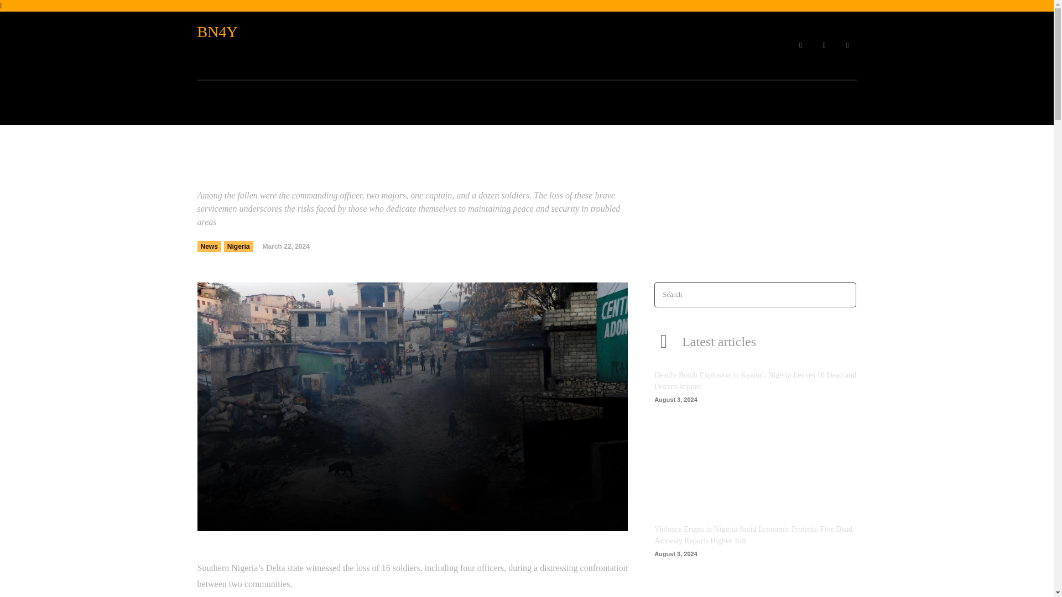 Image resolution: width=1062 pixels, height=597 pixels. Describe the element at coordinates (824, 45) in the screenshot. I see `Instagram` at that location.